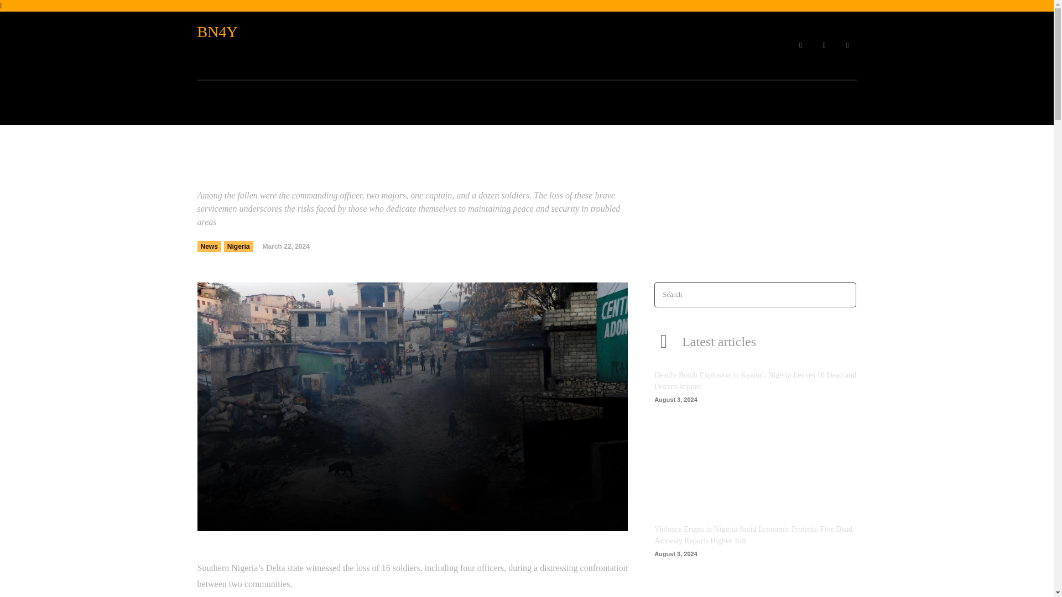 Image resolution: width=1062 pixels, height=597 pixels. Describe the element at coordinates (824, 45) in the screenshot. I see `Instagram` at that location.